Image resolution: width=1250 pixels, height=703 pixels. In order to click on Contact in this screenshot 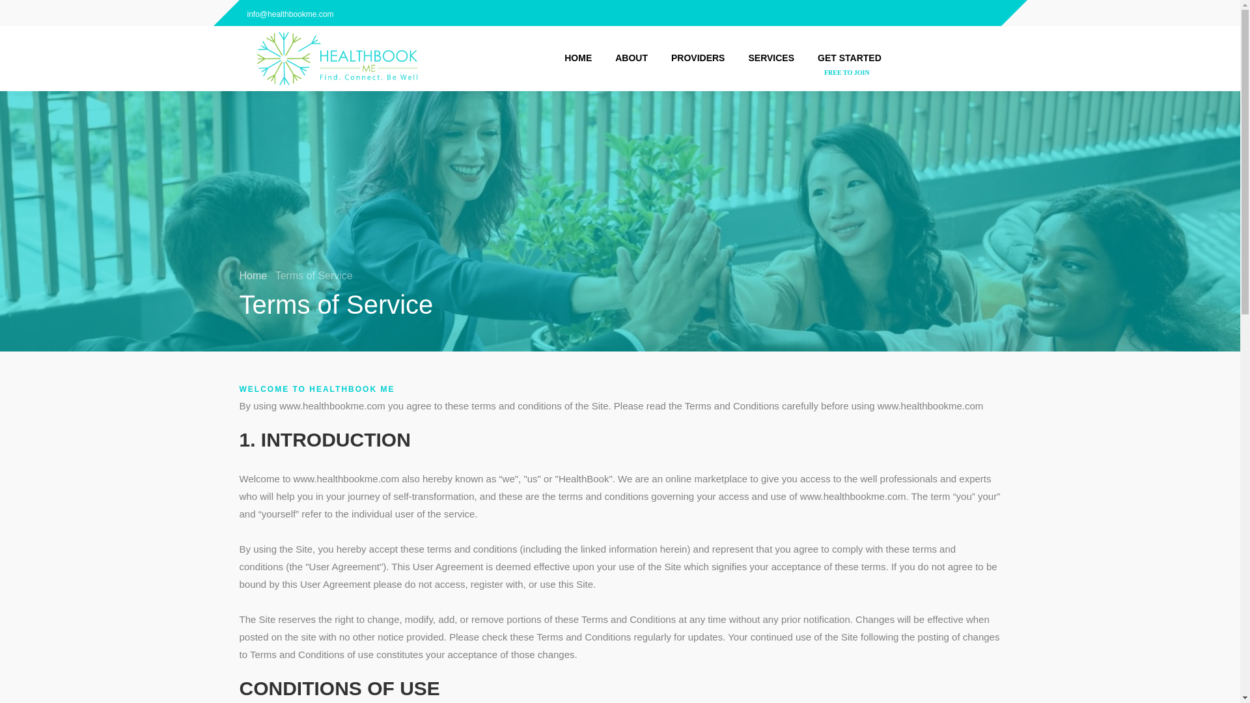, I will do `click(933, 13)`.